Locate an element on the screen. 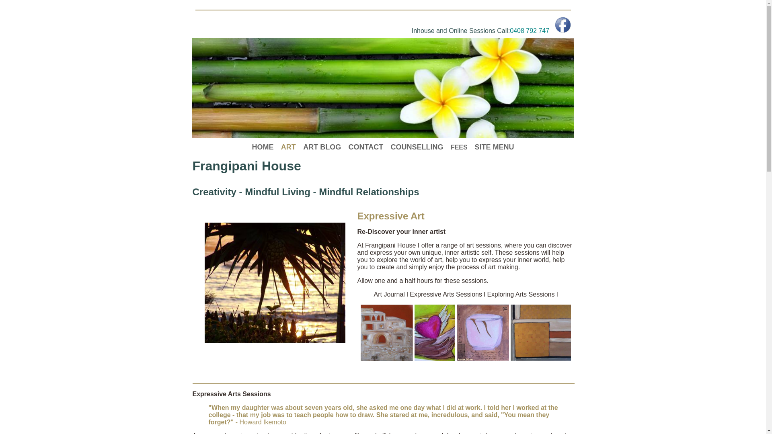 The height and width of the screenshot is (434, 772). FEES is located at coordinates (459, 146).